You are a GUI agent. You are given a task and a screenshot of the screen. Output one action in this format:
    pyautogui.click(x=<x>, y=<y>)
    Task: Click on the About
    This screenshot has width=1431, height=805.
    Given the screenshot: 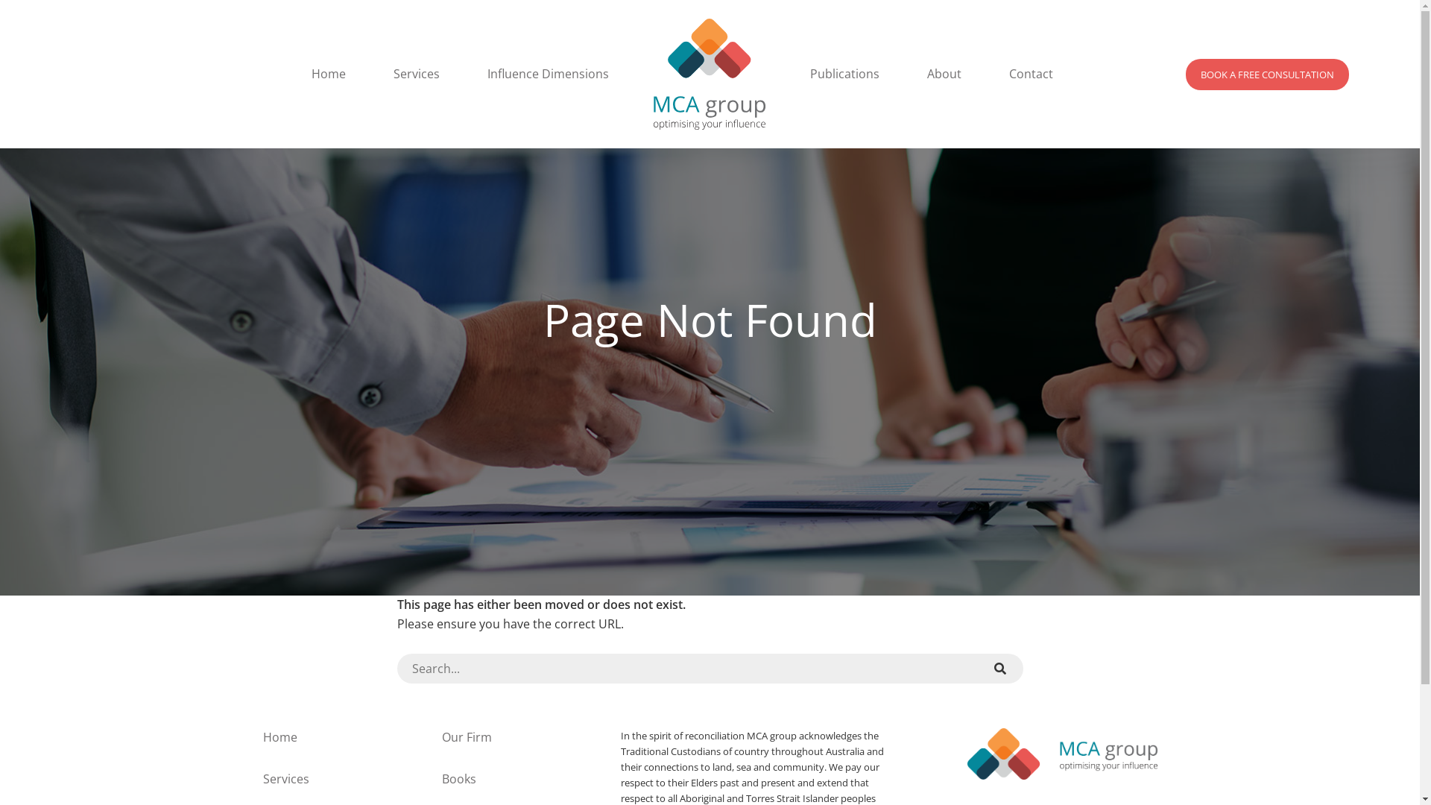 What is the action you would take?
    pyautogui.click(x=944, y=74)
    